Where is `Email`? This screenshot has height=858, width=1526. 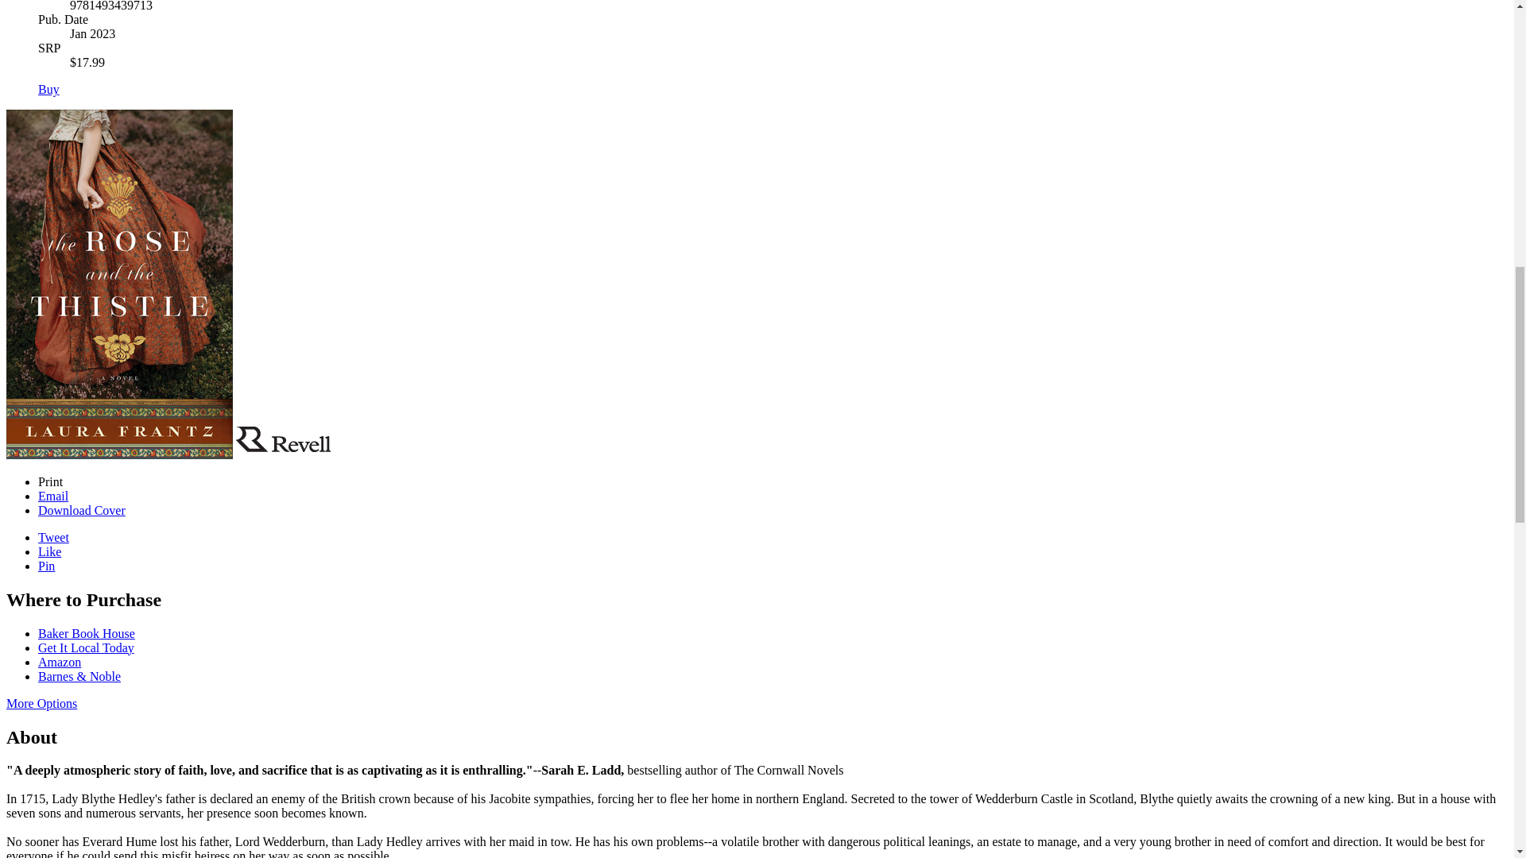
Email is located at coordinates (53, 496).